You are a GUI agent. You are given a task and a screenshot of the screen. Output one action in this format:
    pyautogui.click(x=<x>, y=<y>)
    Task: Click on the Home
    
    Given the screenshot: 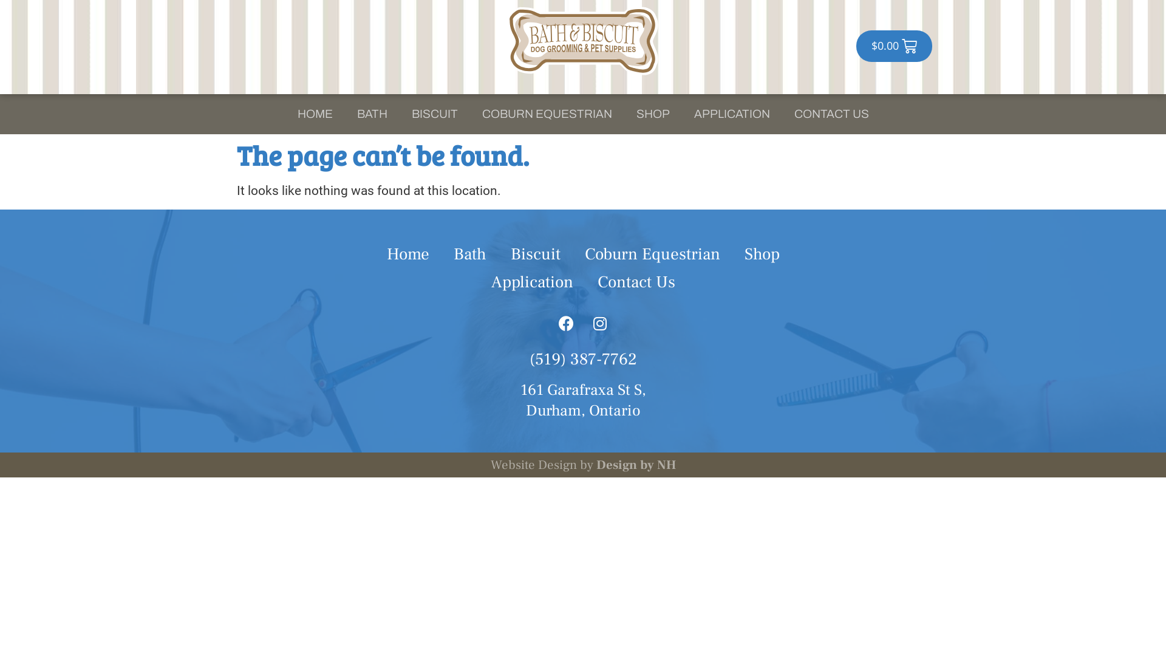 What is the action you would take?
    pyautogui.click(x=407, y=255)
    